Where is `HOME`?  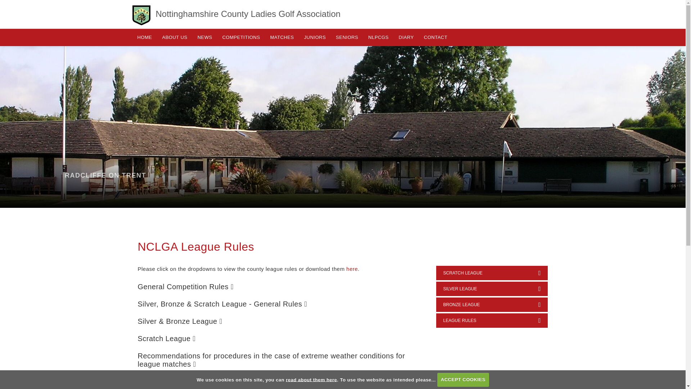 HOME is located at coordinates (145, 37).